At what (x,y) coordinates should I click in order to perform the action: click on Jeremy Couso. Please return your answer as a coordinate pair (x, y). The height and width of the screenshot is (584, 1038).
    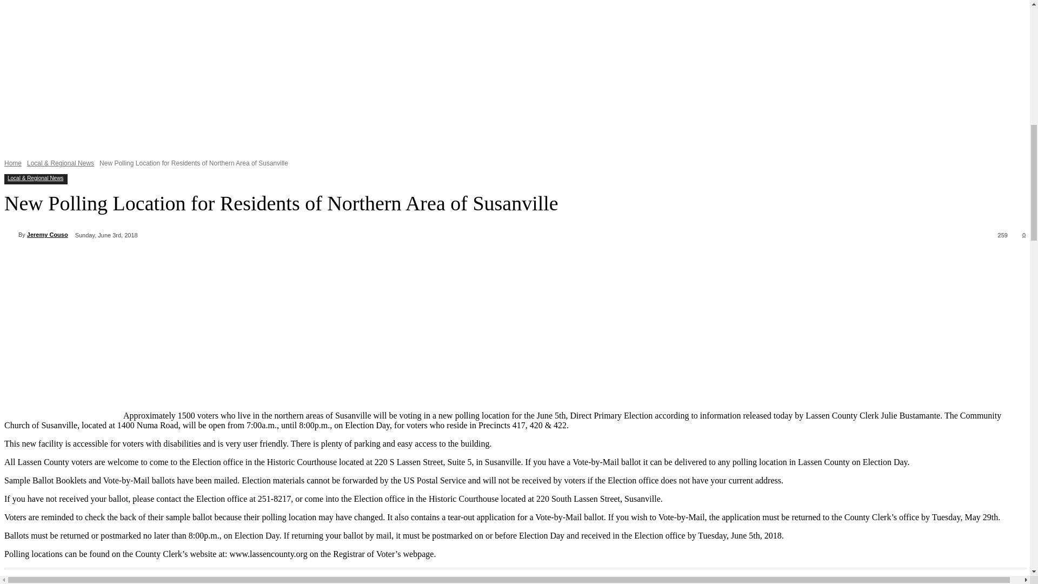
    Looking at the image, I should click on (48, 235).